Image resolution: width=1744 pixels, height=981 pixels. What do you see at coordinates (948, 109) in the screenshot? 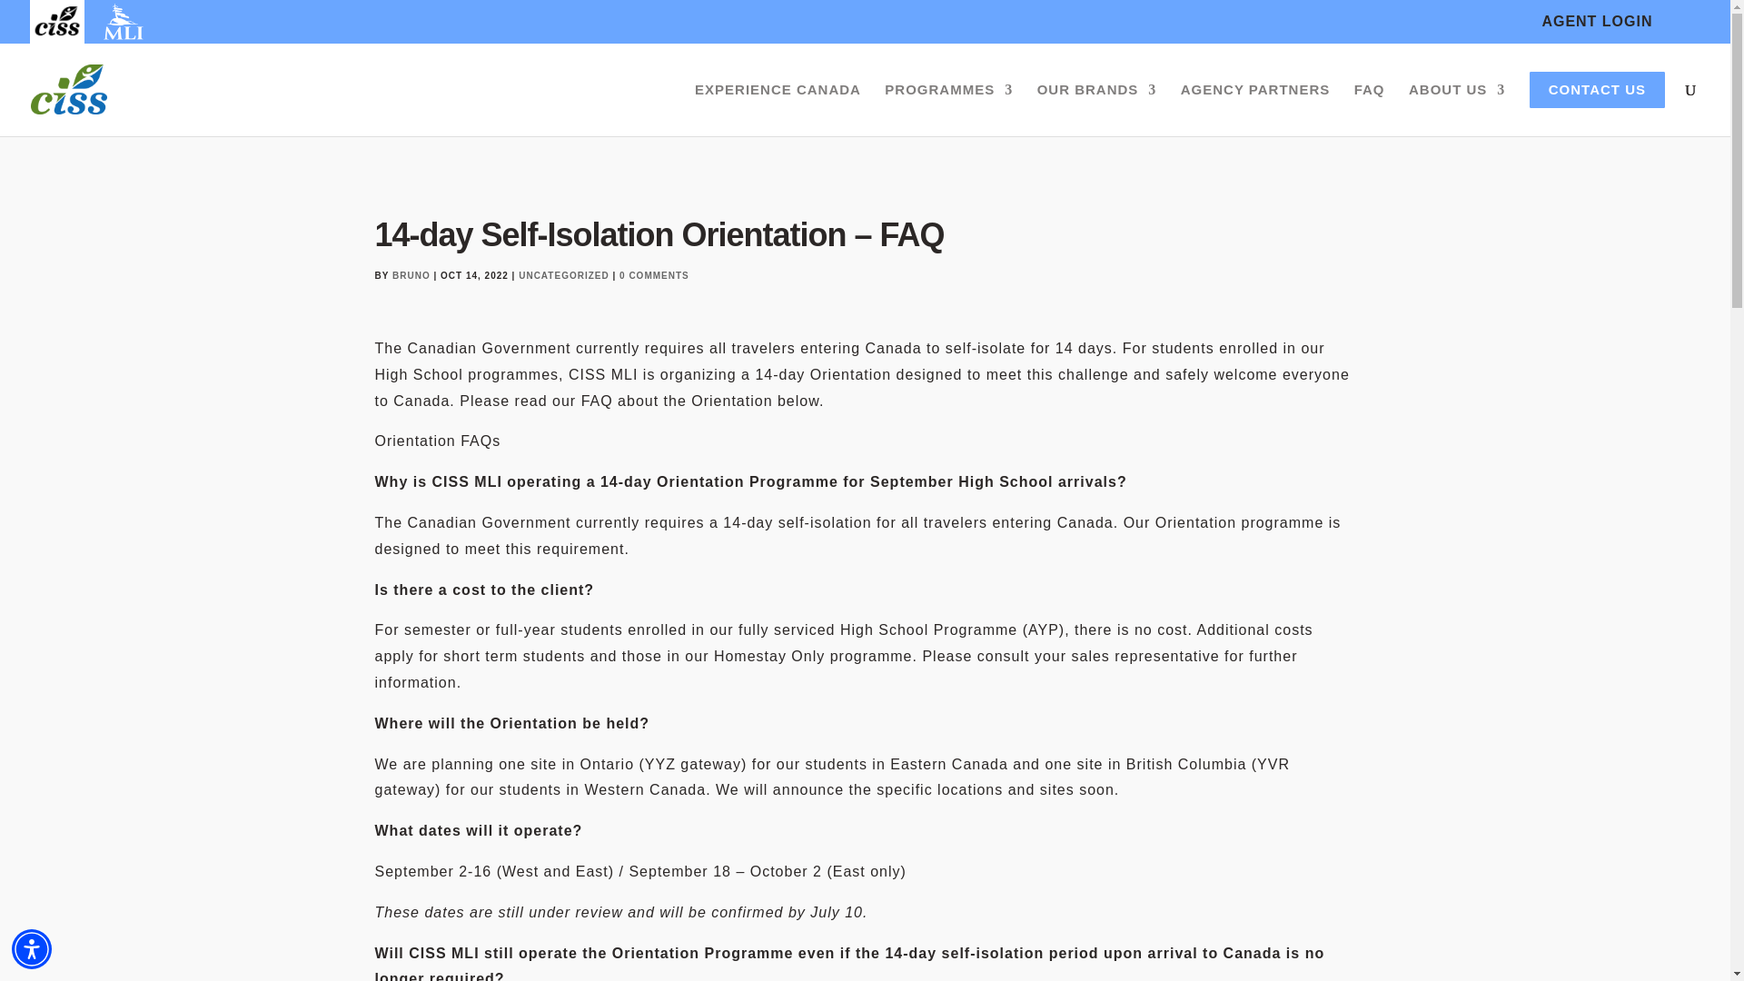
I see `PROGRAMMES` at bounding box center [948, 109].